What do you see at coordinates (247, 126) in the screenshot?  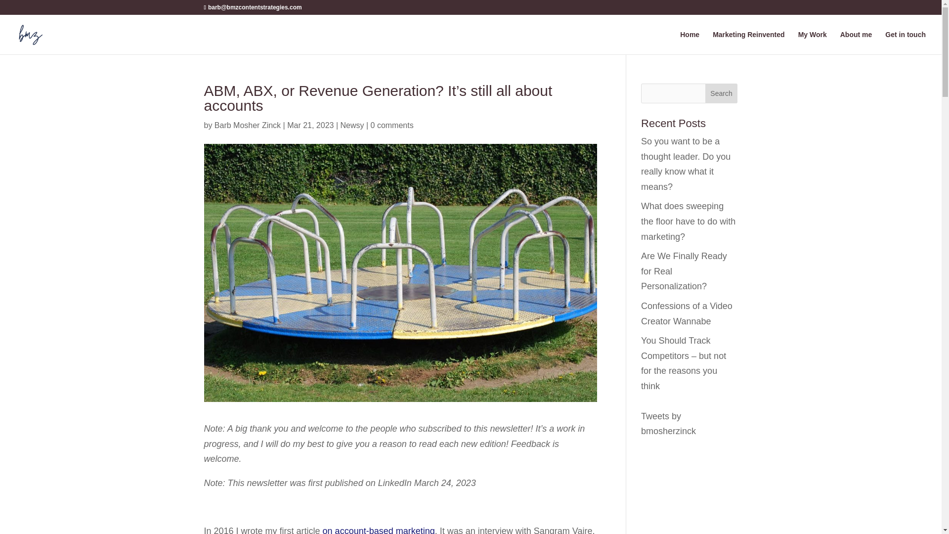 I see `Barb Mosher Zinck` at bounding box center [247, 126].